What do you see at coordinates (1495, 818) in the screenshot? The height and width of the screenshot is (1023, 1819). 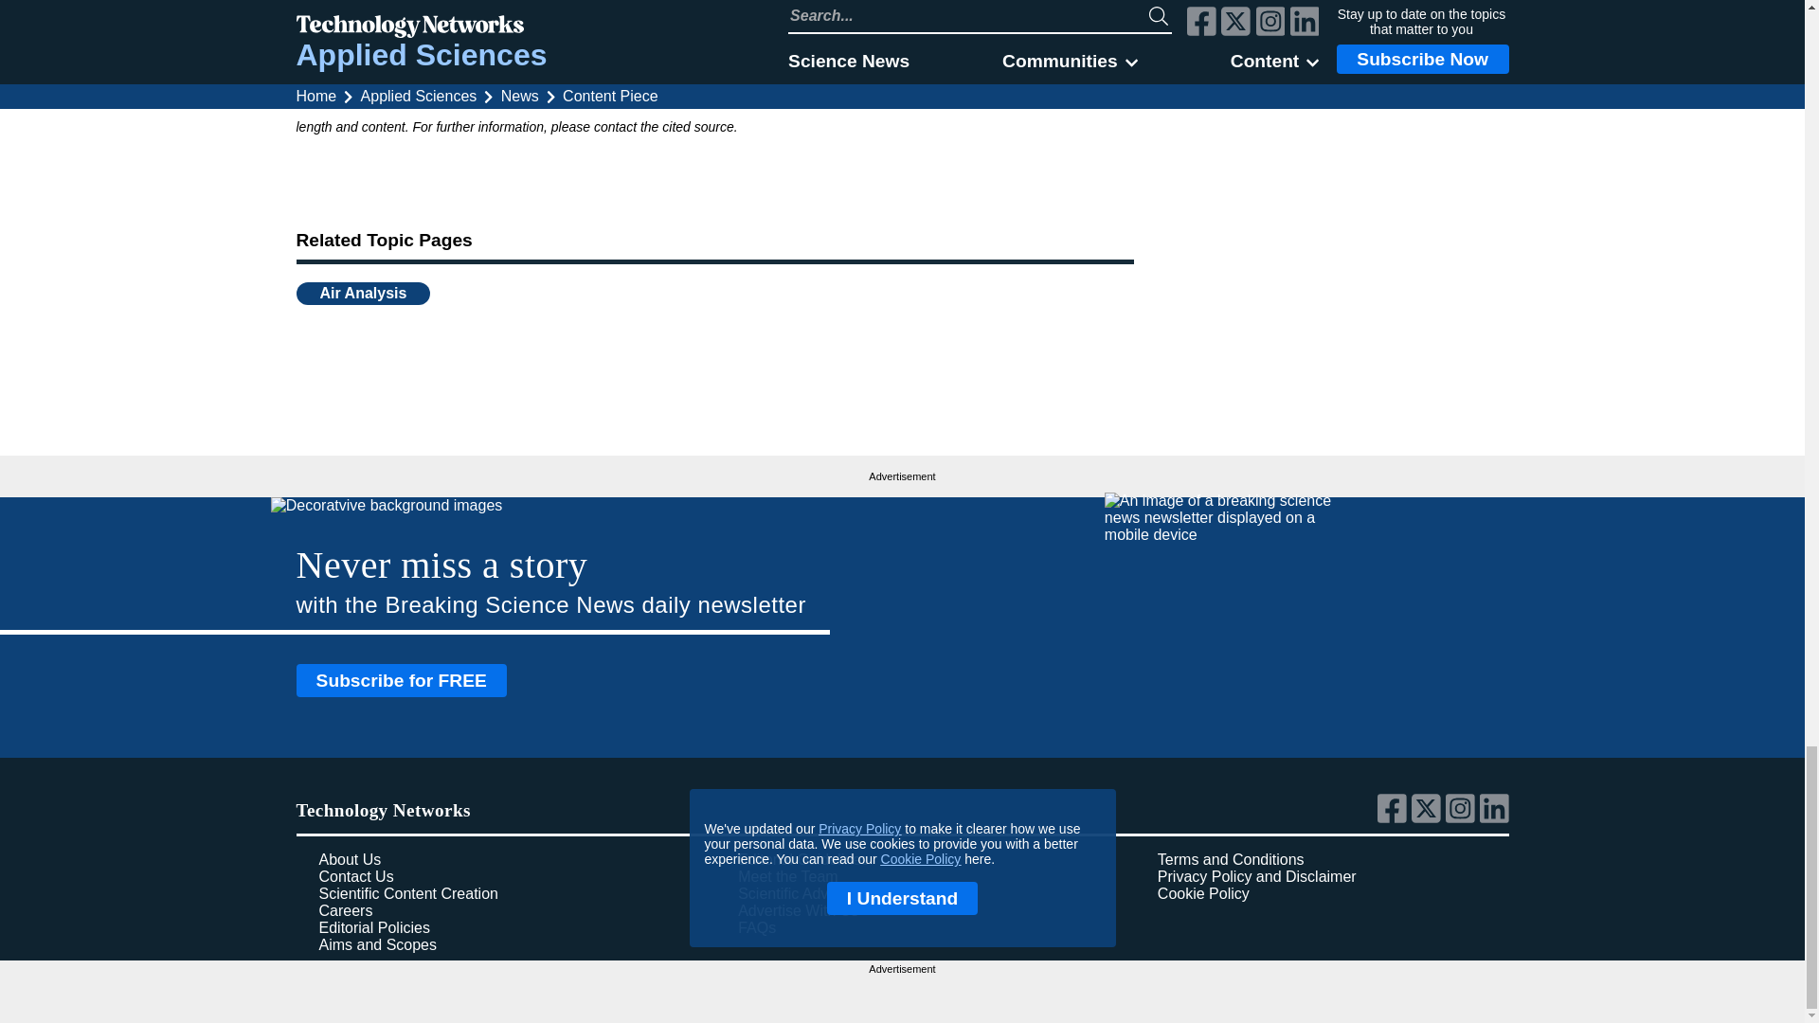 I see `Link to Technology Networks' linkedin page` at bounding box center [1495, 818].